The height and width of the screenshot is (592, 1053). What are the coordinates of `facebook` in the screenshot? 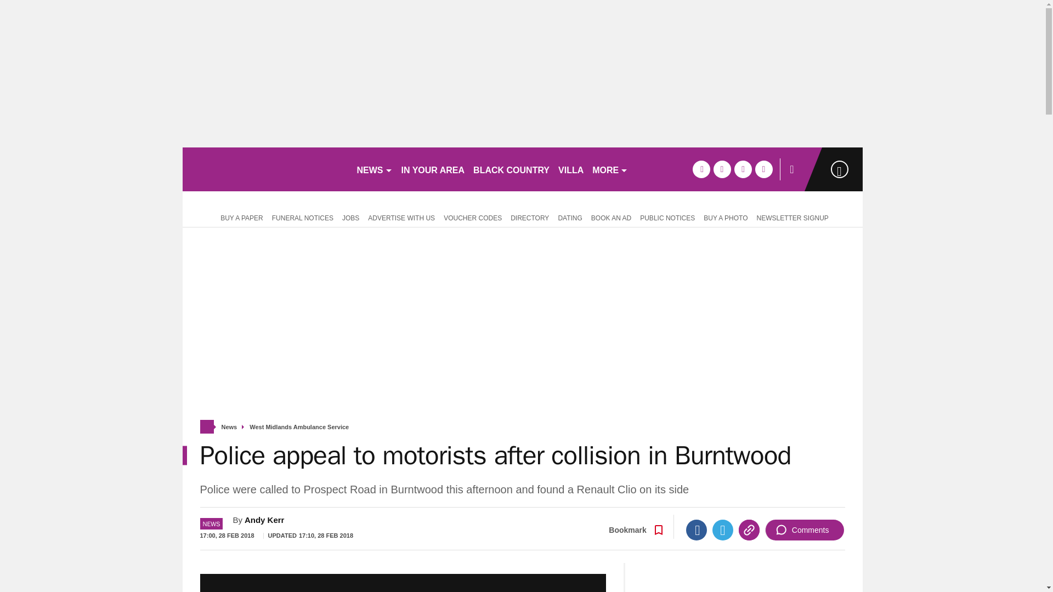 It's located at (701, 169).